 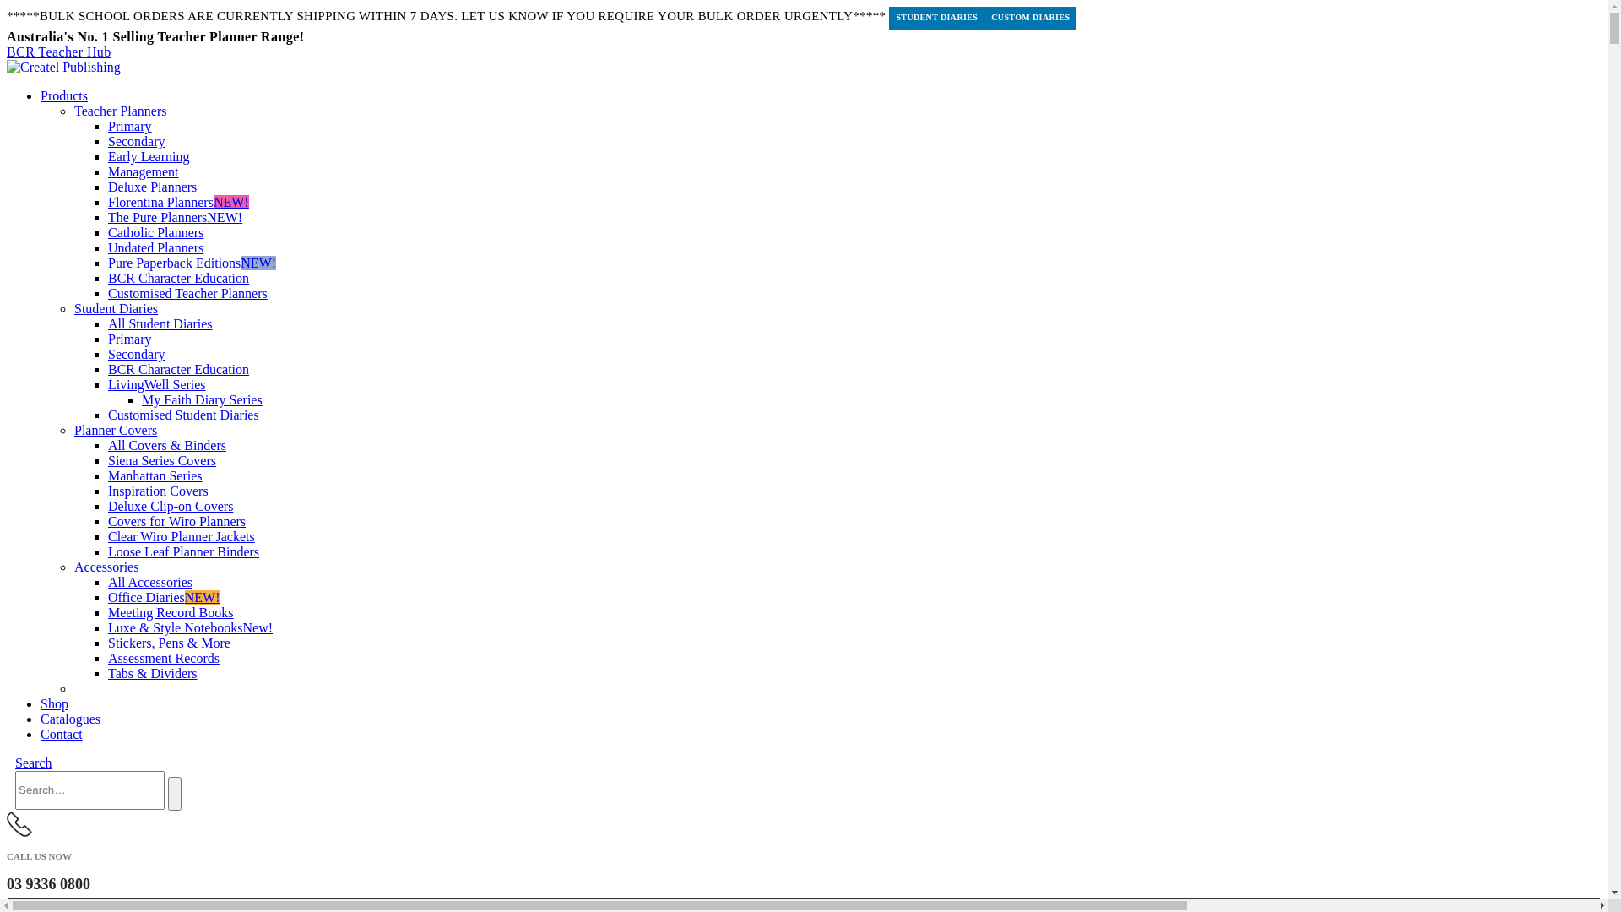 What do you see at coordinates (164, 598) in the screenshot?
I see `Office DiariesNEW!` at bounding box center [164, 598].